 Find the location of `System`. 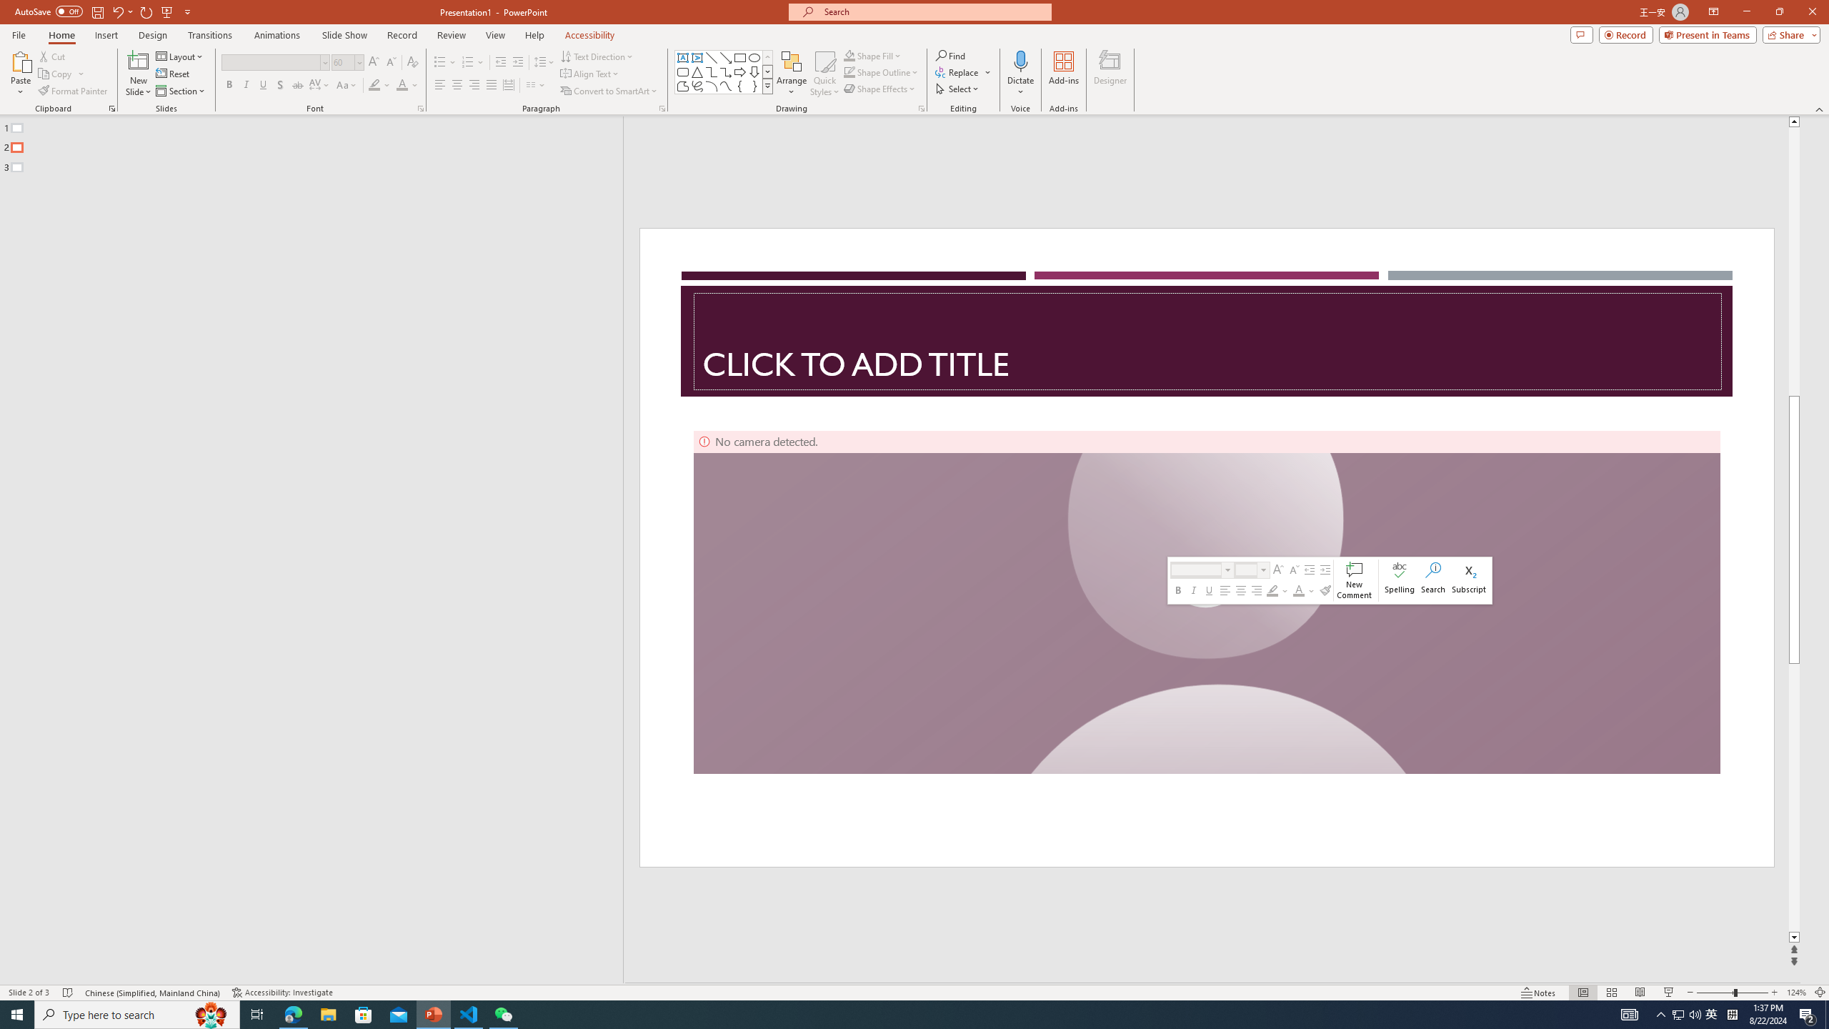

System is located at coordinates (9, 7).